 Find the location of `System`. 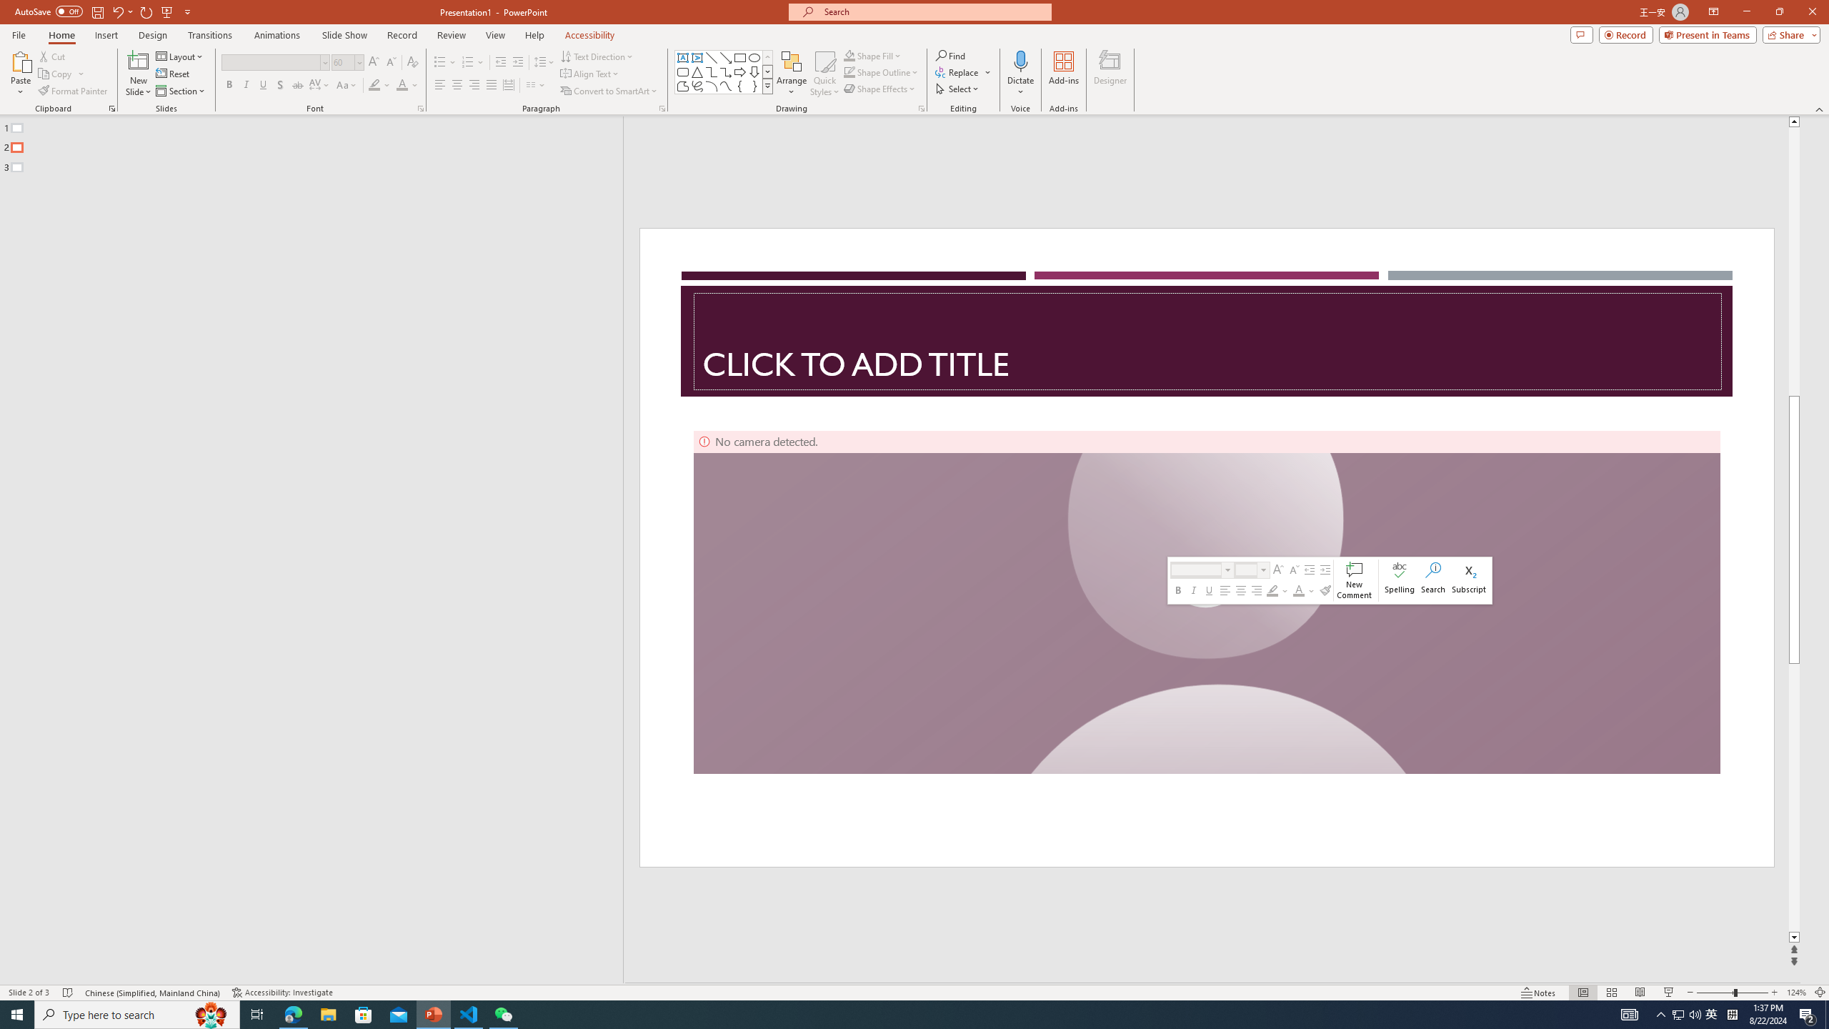

System is located at coordinates (9, 7).